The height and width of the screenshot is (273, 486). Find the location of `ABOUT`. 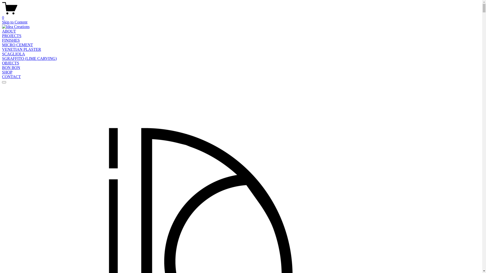

ABOUT is located at coordinates (9, 31).